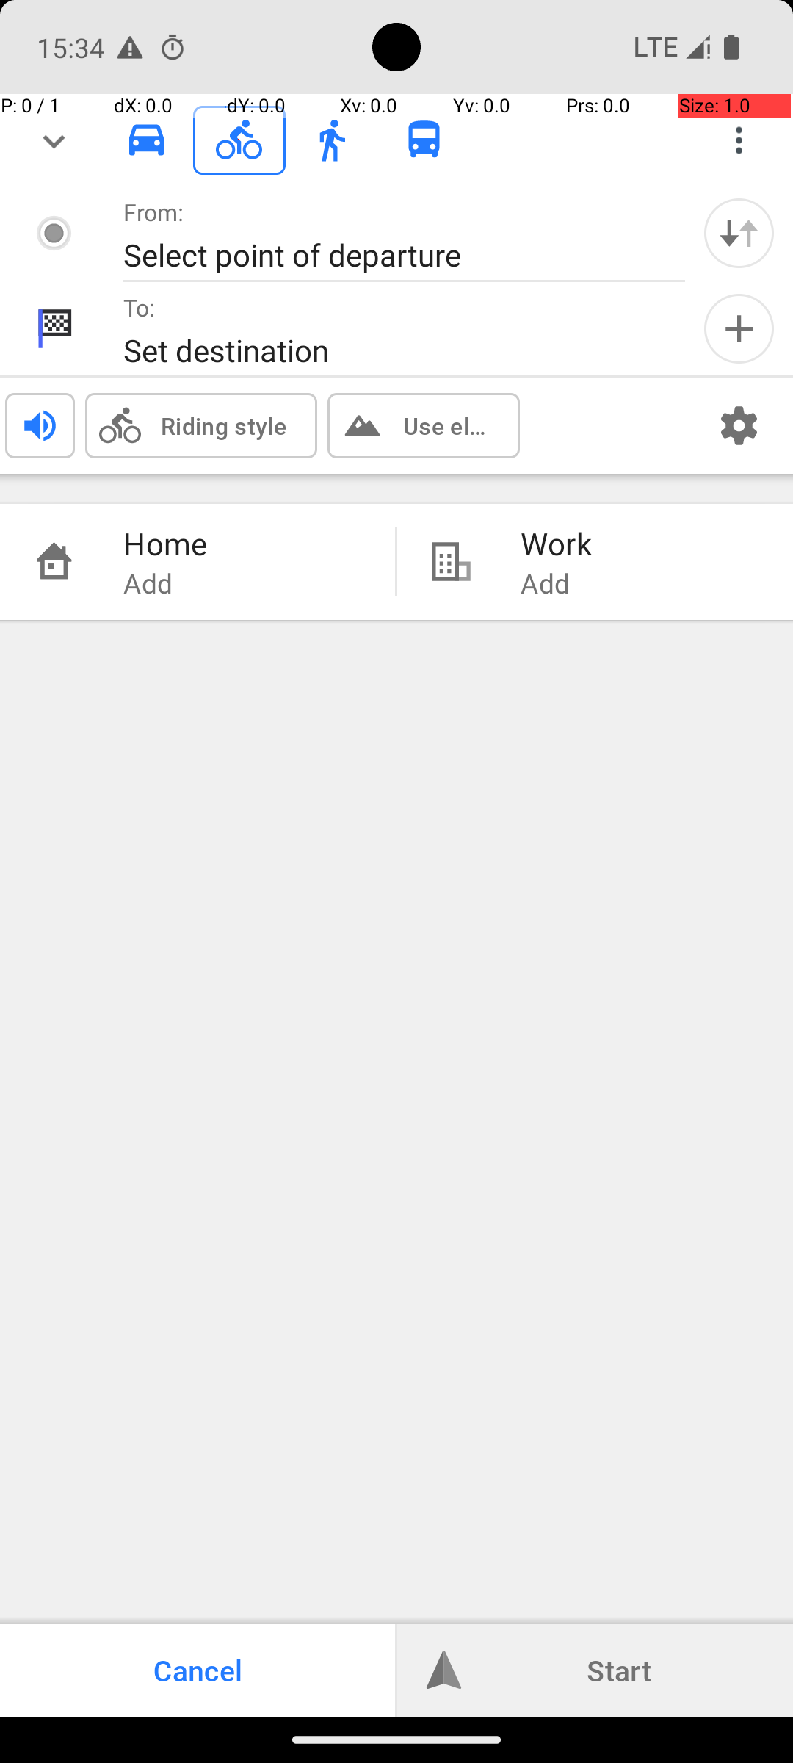 The height and width of the screenshot is (1763, 793). Describe the element at coordinates (223, 425) in the screenshot. I see `Riding style` at that location.